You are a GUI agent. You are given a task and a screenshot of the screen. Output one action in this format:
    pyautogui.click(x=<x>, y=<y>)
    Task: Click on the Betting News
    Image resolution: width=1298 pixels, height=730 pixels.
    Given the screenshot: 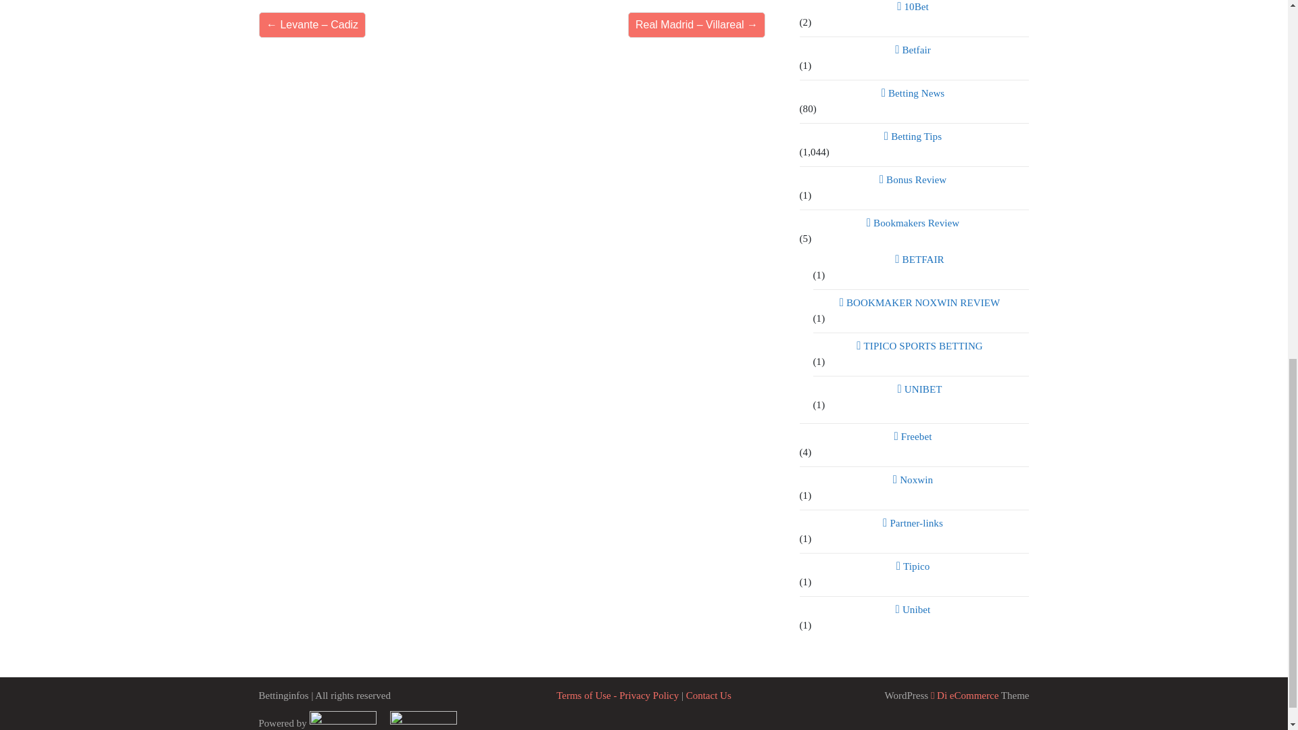 What is the action you would take?
    pyautogui.click(x=914, y=93)
    